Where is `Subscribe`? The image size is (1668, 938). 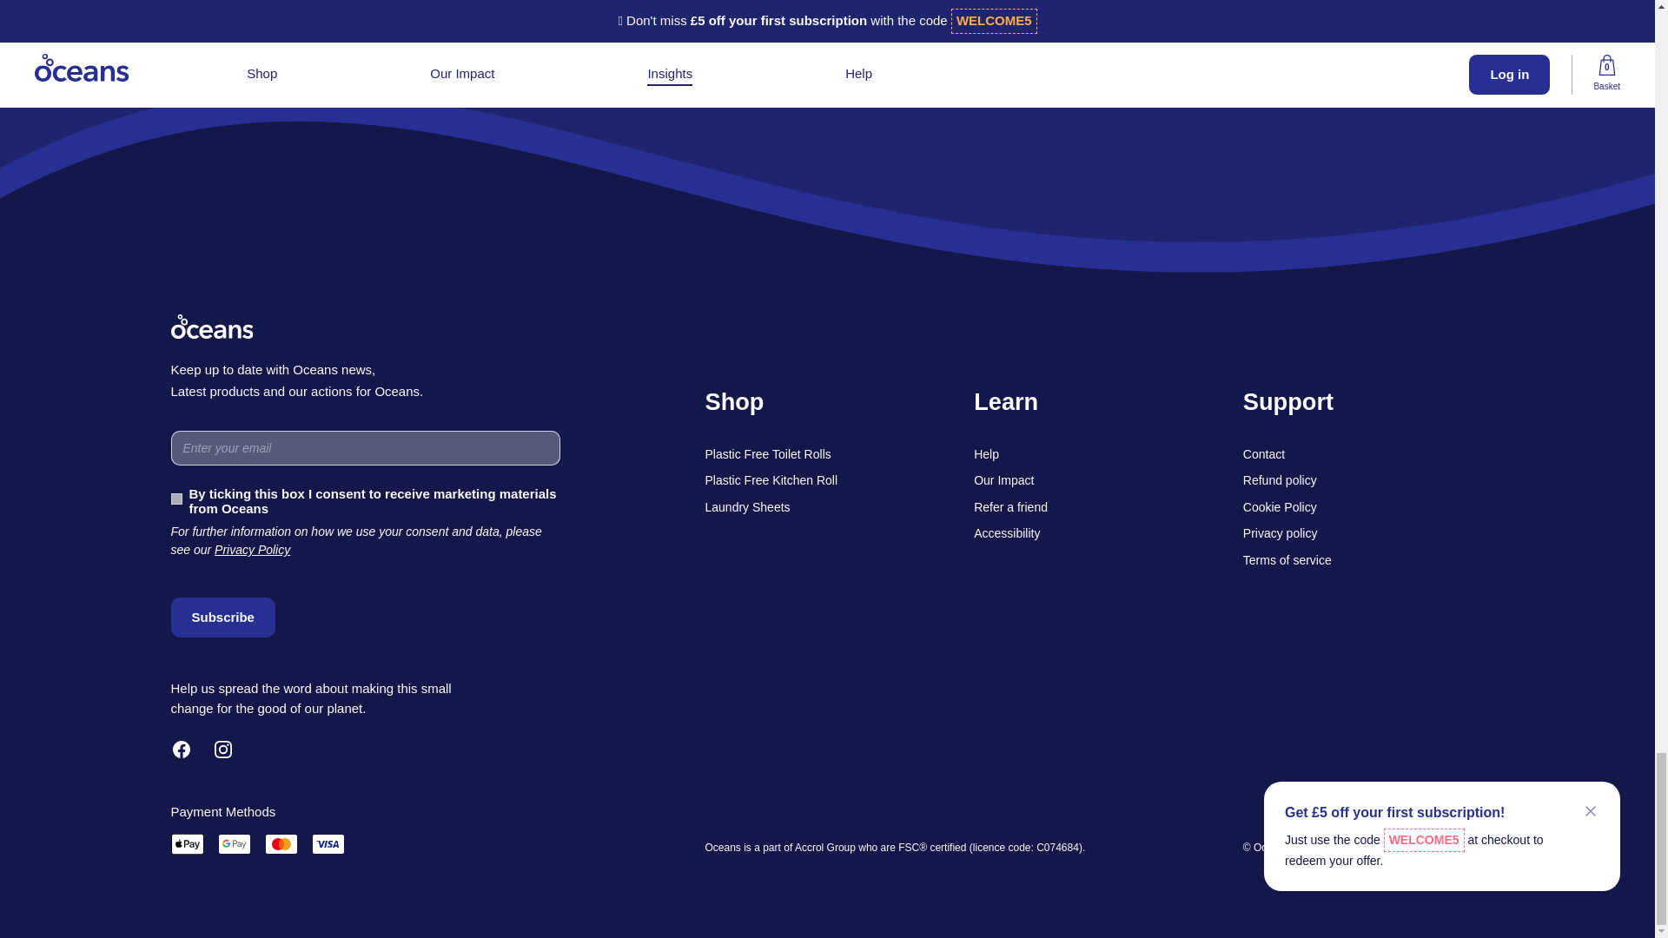
Subscribe is located at coordinates (222, 617).